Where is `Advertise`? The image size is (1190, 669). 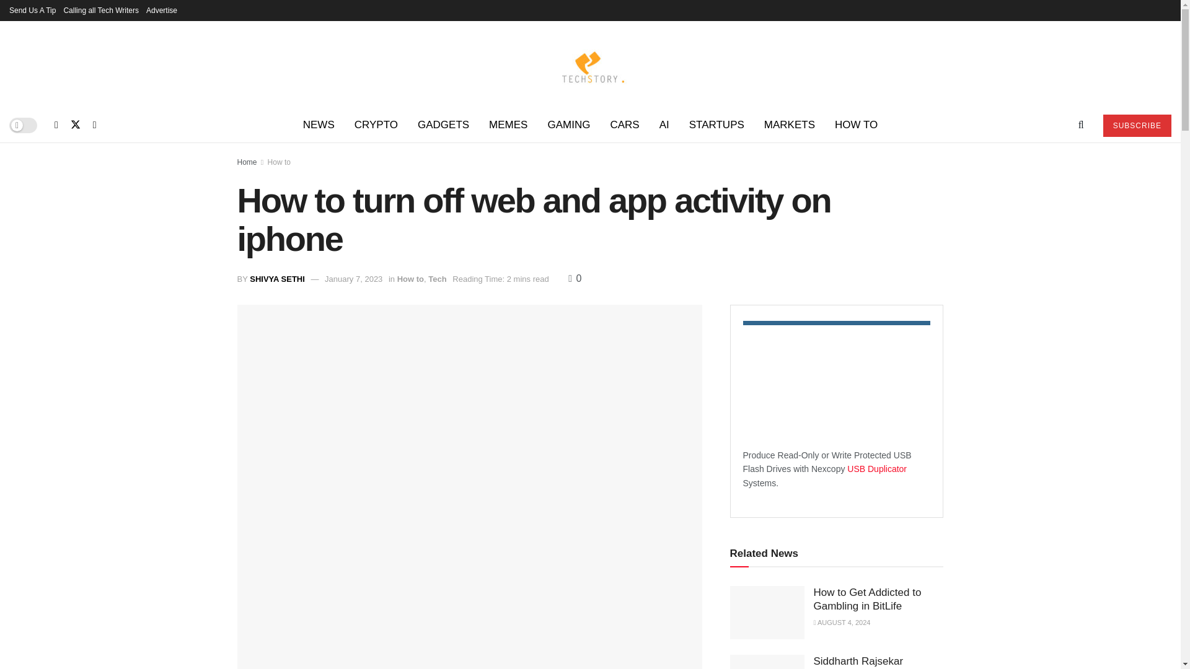 Advertise is located at coordinates (162, 10).